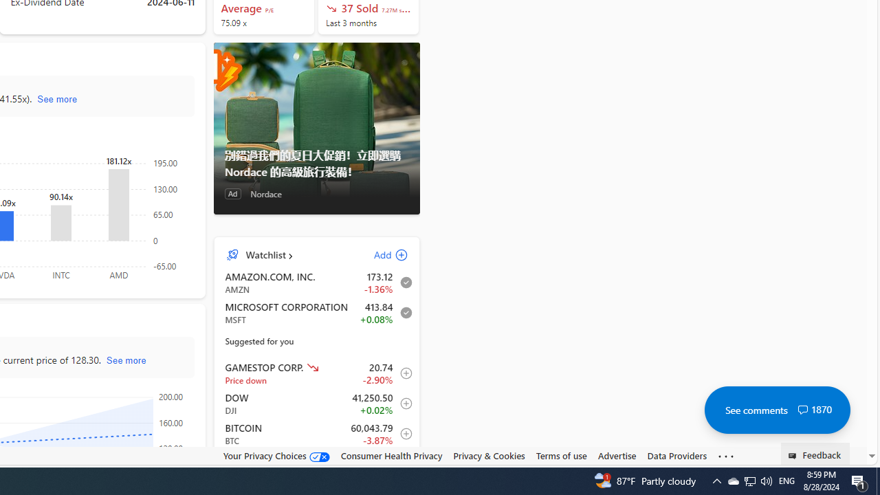 This screenshot has height=495, width=880. What do you see at coordinates (402, 312) in the screenshot?
I see `Remove from watchlist` at bounding box center [402, 312].